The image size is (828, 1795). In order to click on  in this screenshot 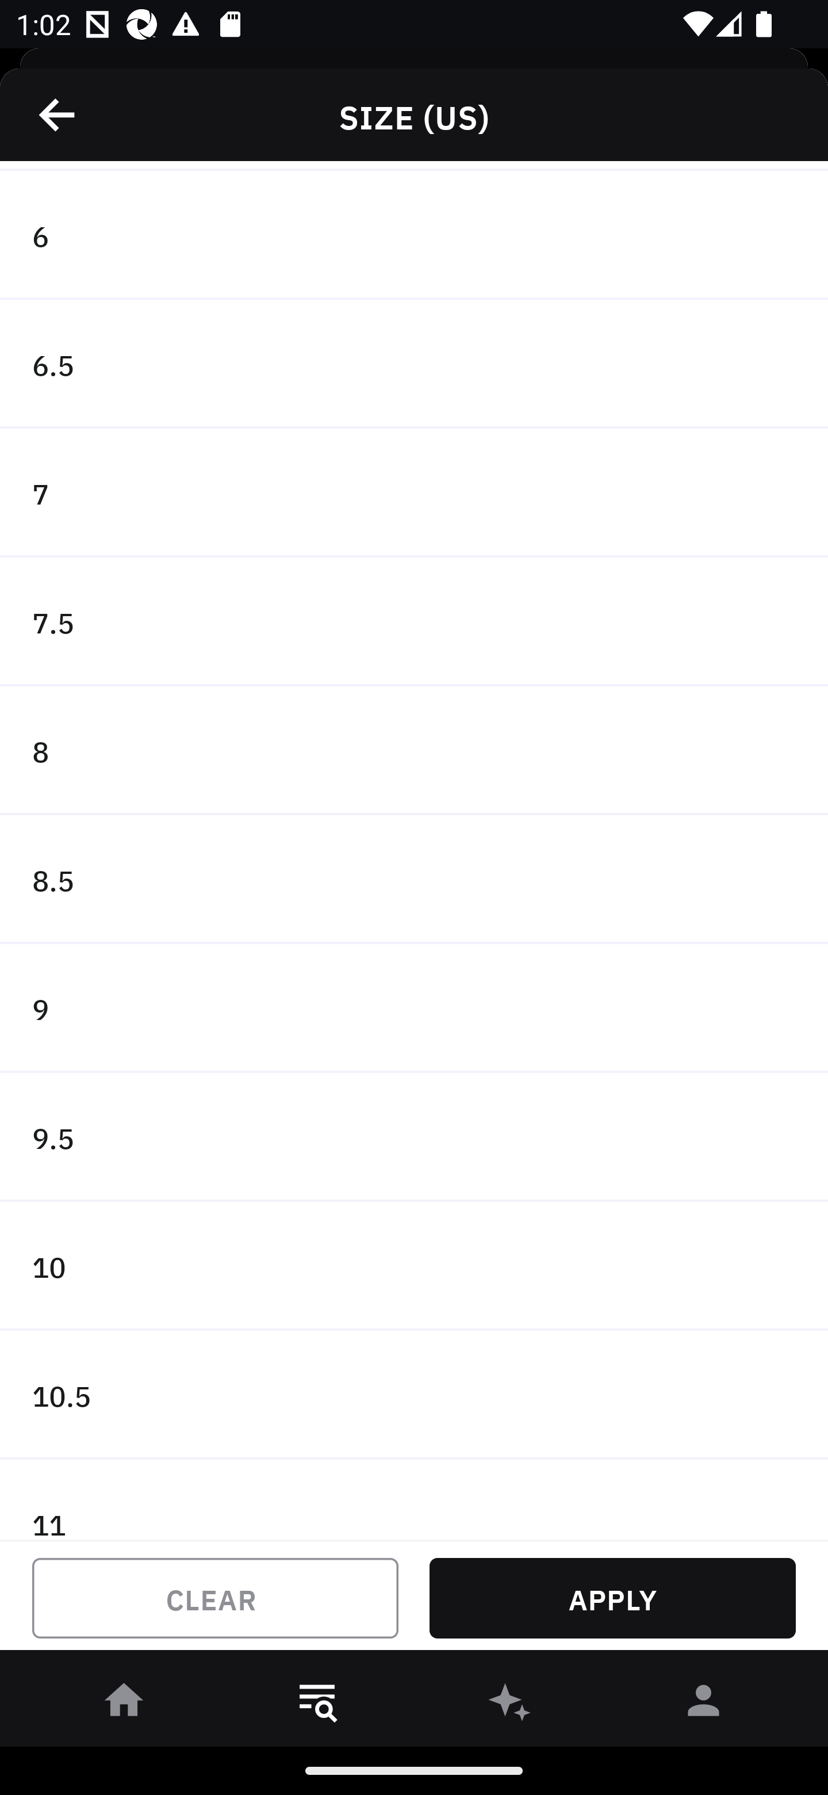, I will do `click(58, 114)`.